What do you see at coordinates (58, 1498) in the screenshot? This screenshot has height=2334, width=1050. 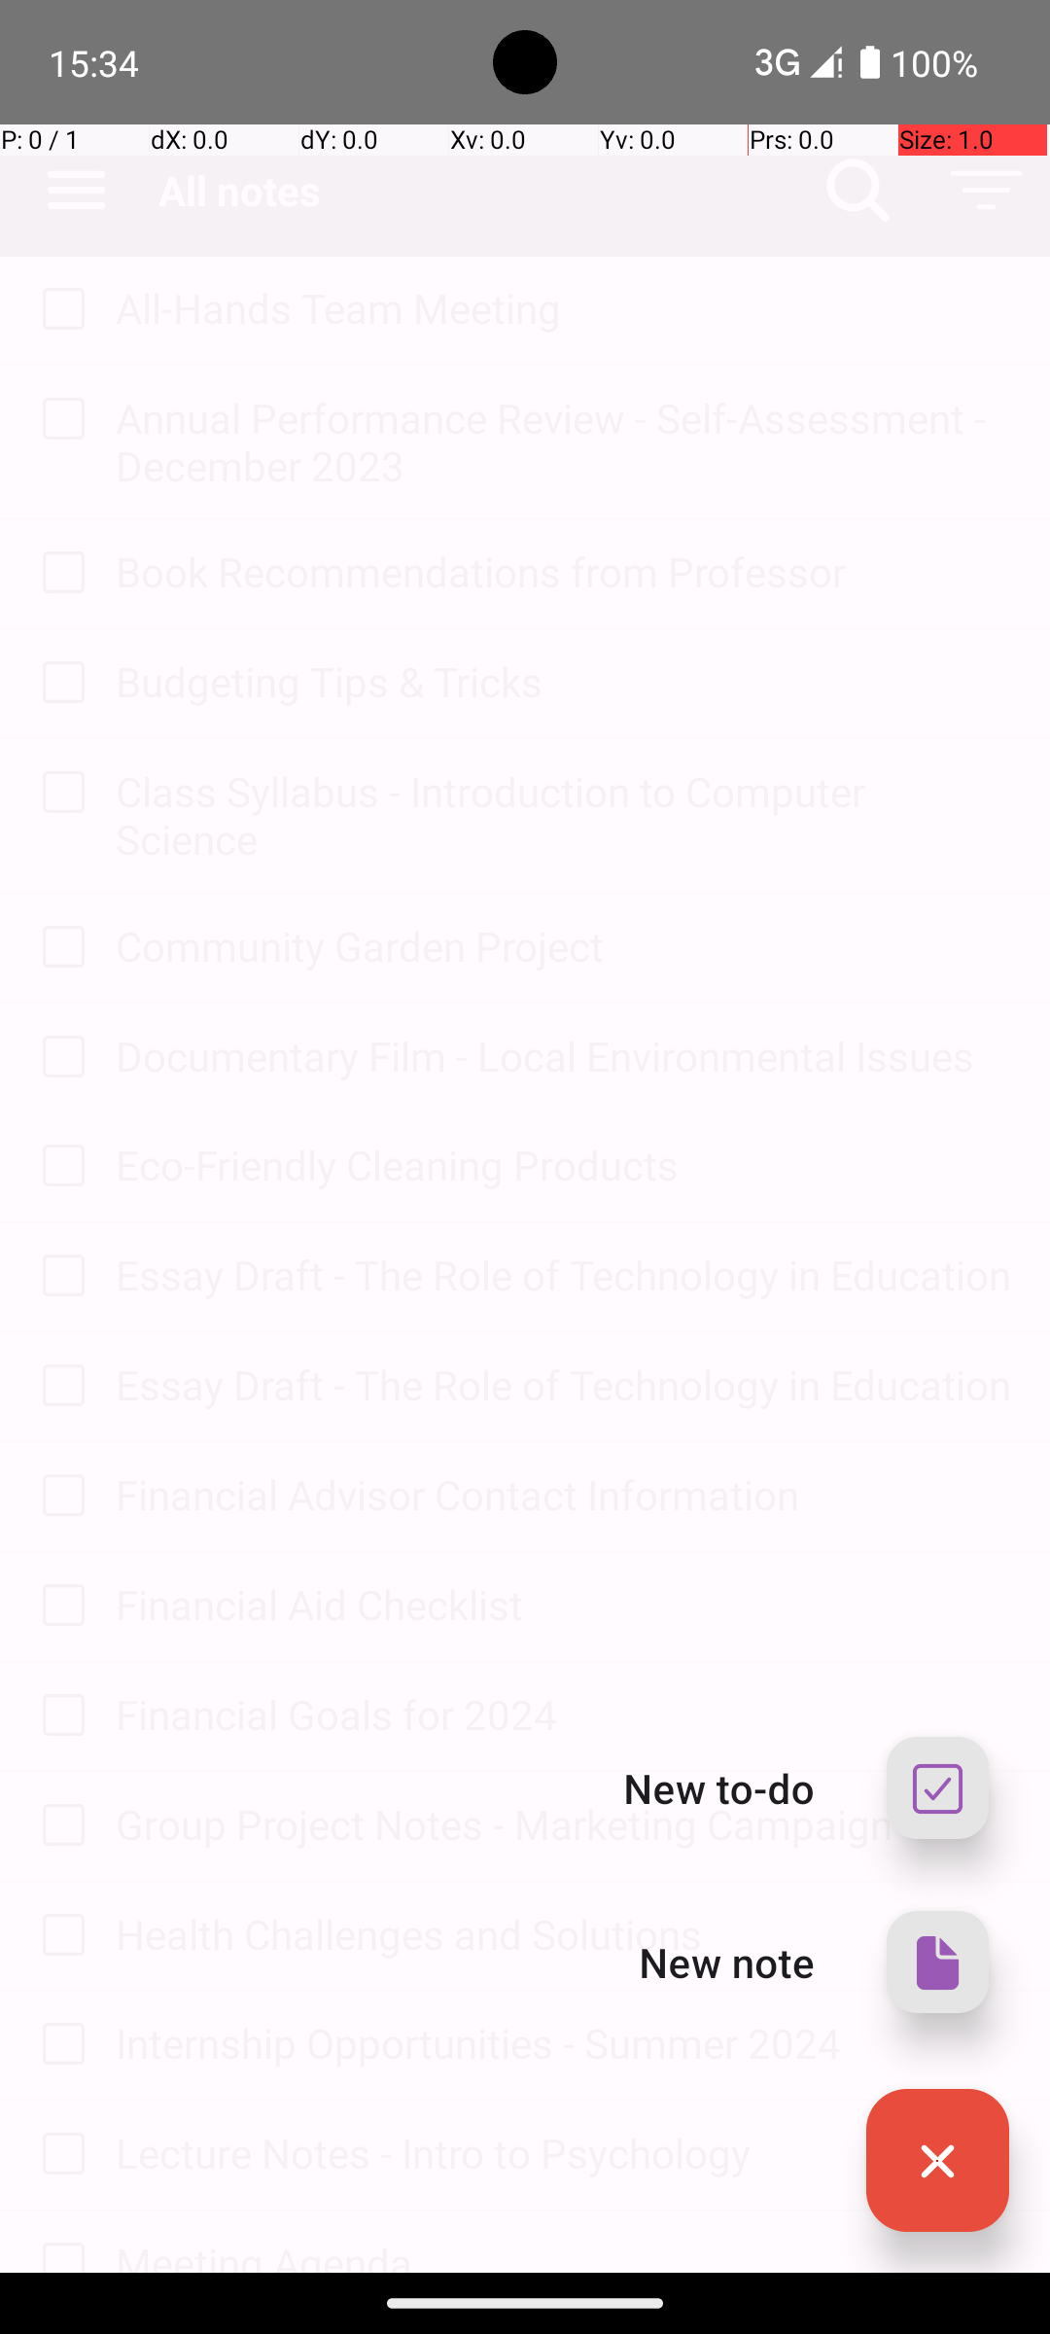 I see `to-do: Financial Advisor Contact Information` at bounding box center [58, 1498].